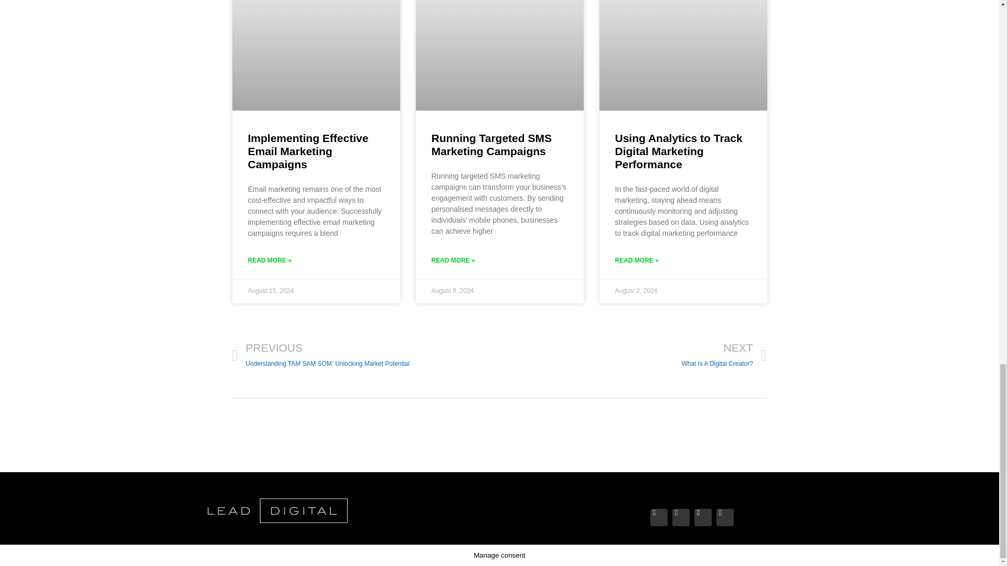 The height and width of the screenshot is (566, 1007). What do you see at coordinates (633, 355) in the screenshot?
I see `Running Targeted SMS Marketing Campaigns` at bounding box center [633, 355].